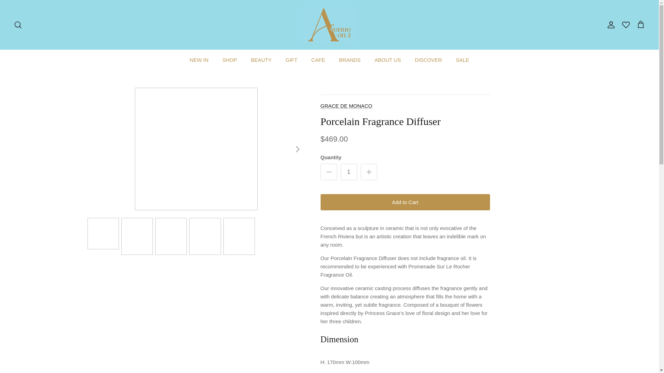 This screenshot has height=373, width=664. I want to click on Right, so click(297, 149).